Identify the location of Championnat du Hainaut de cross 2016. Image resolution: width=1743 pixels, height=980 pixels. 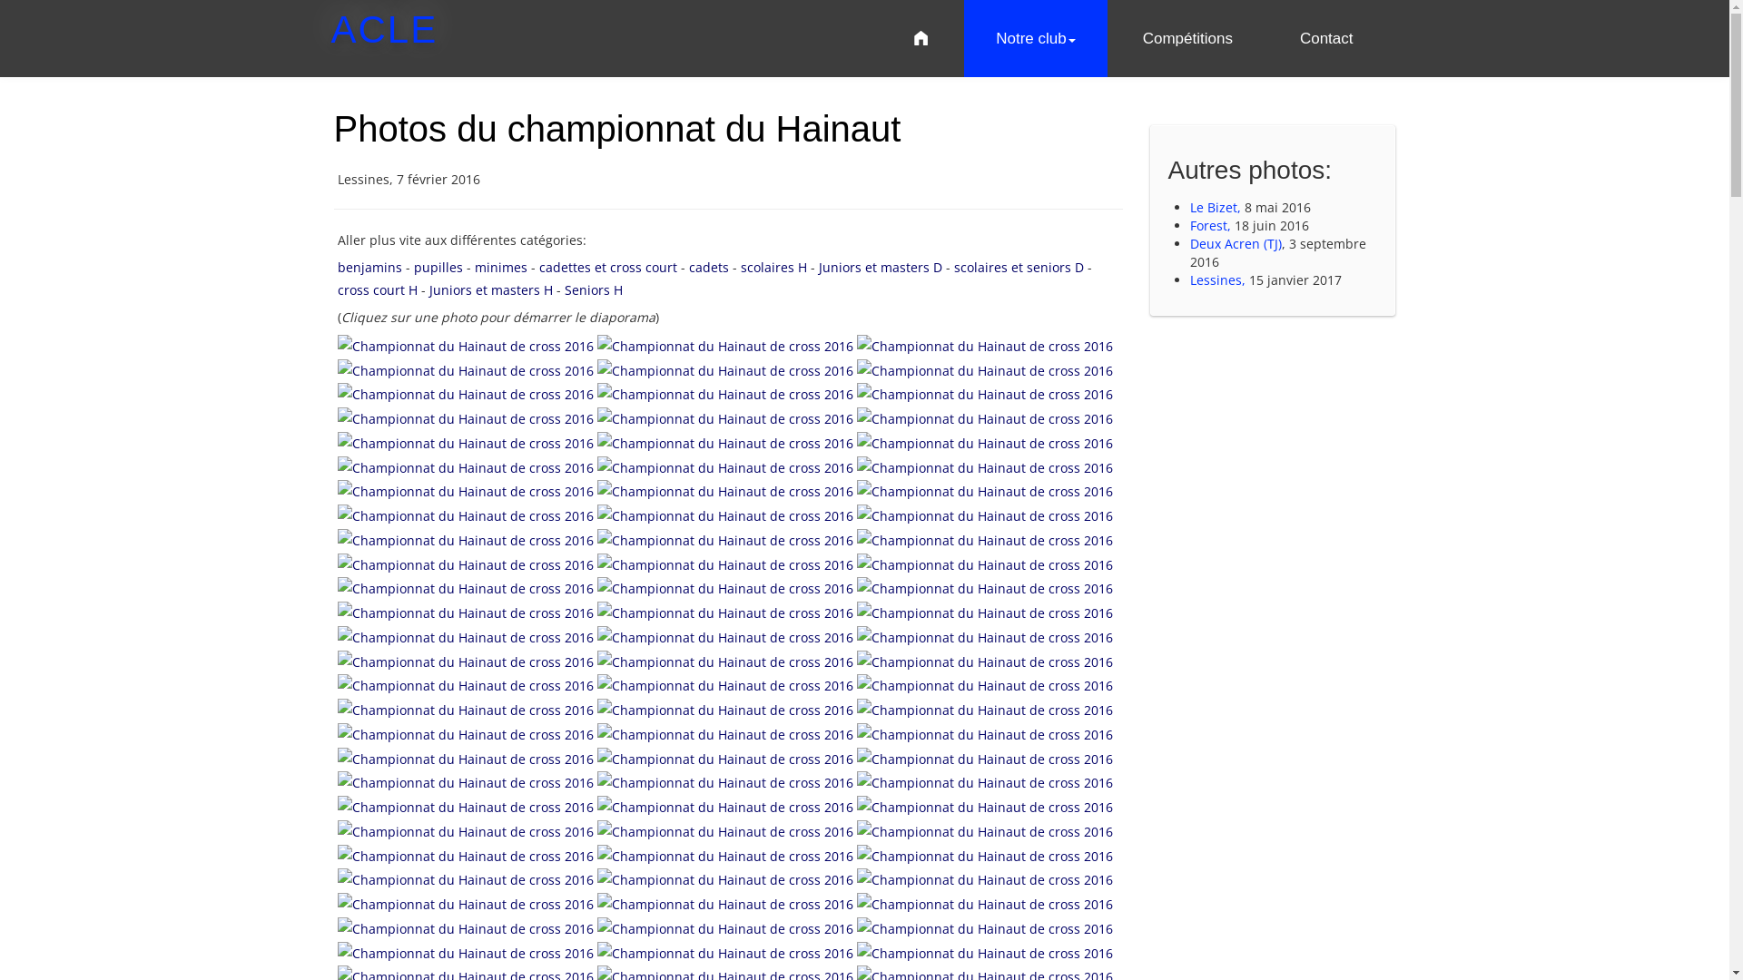
(468, 514).